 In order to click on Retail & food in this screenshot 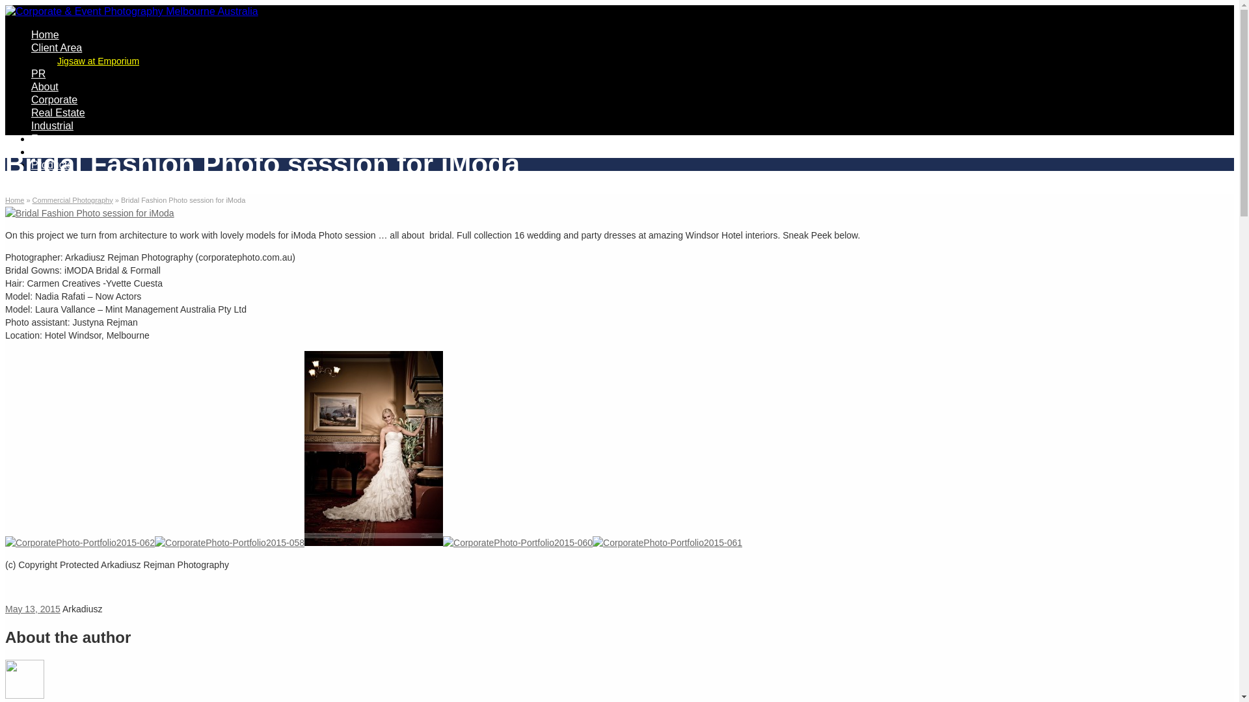, I will do `click(61, 152)`.